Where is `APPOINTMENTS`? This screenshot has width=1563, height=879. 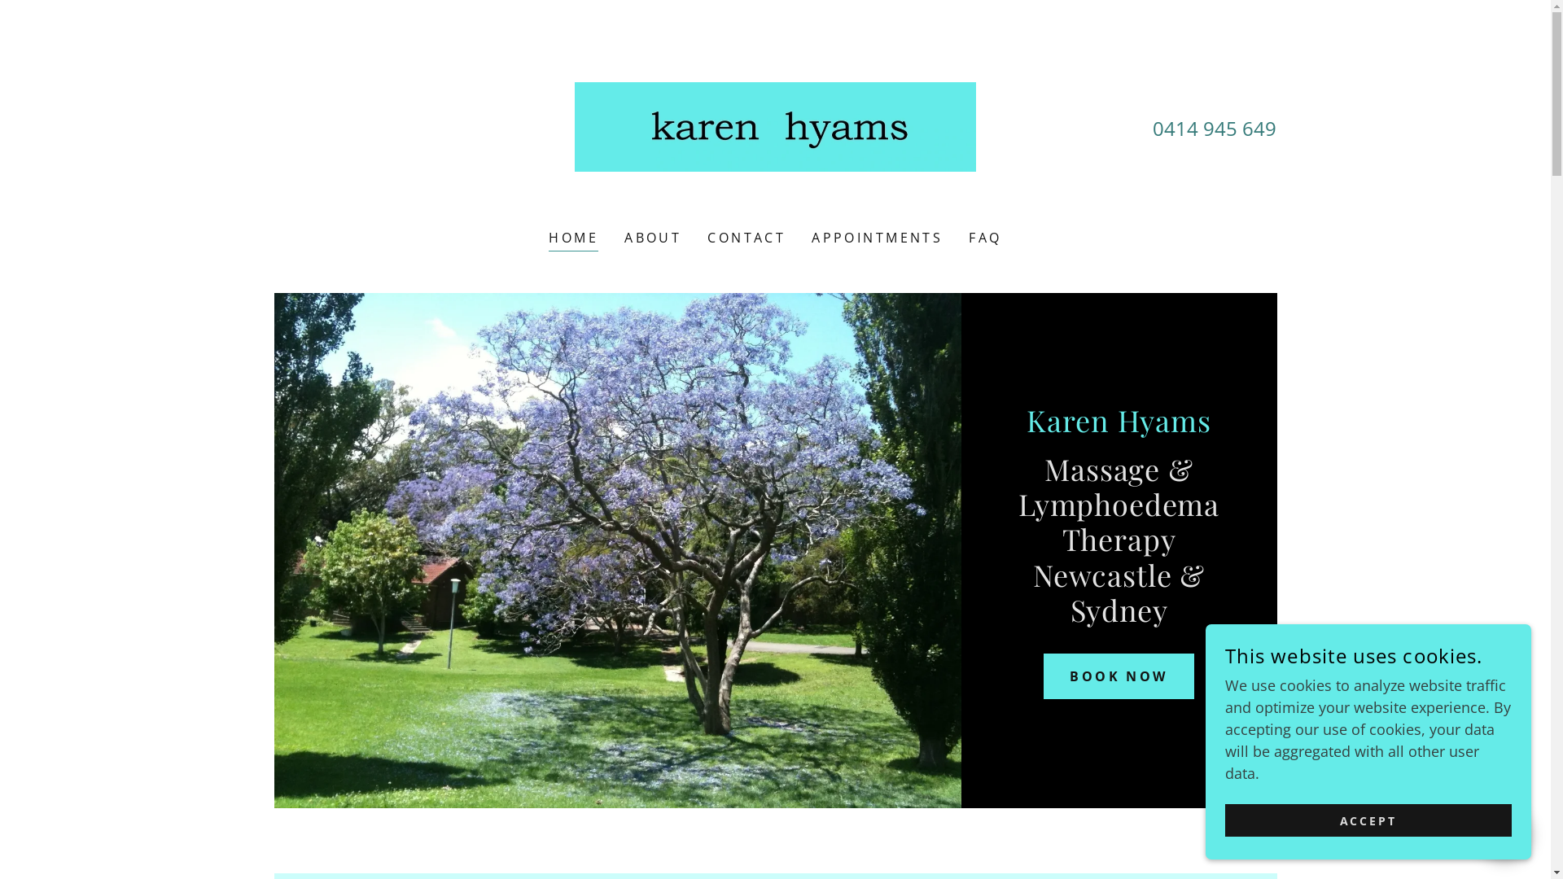
APPOINTMENTS is located at coordinates (878, 238).